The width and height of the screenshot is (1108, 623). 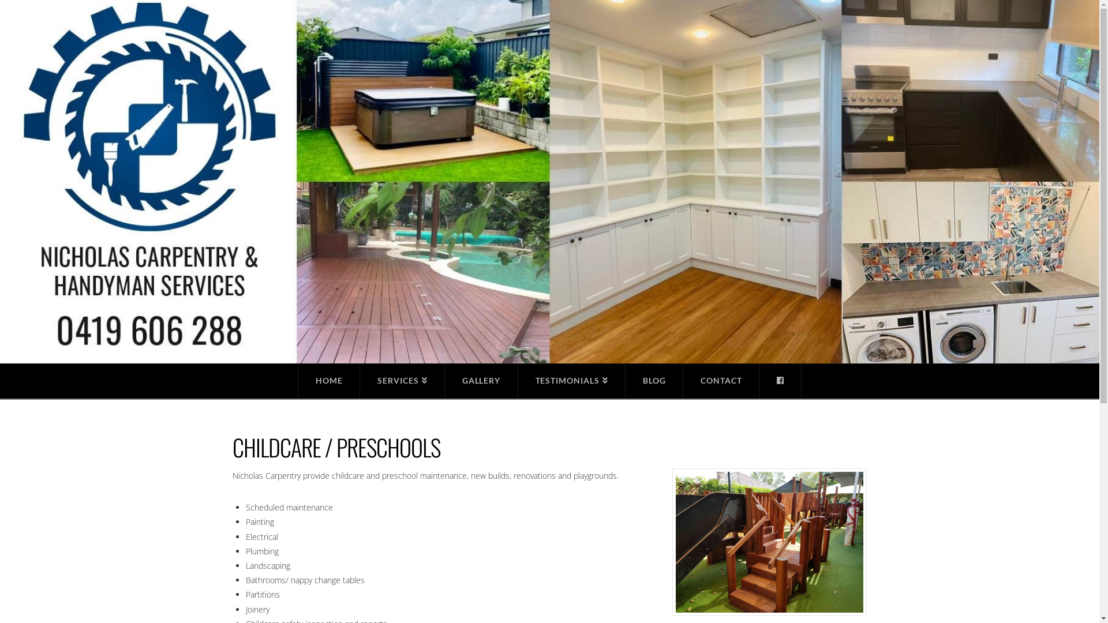 What do you see at coordinates (572, 381) in the screenshot?
I see `TESTIMONIALS` at bounding box center [572, 381].